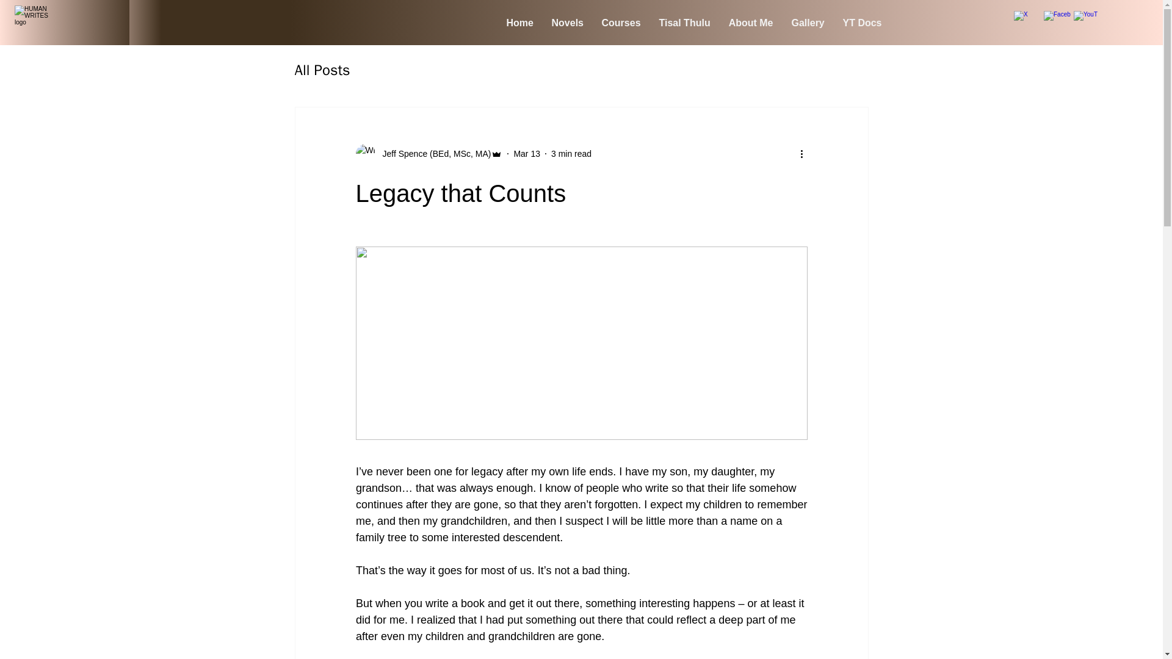 The image size is (1172, 659). Describe the element at coordinates (750, 23) in the screenshot. I see `About Me` at that location.